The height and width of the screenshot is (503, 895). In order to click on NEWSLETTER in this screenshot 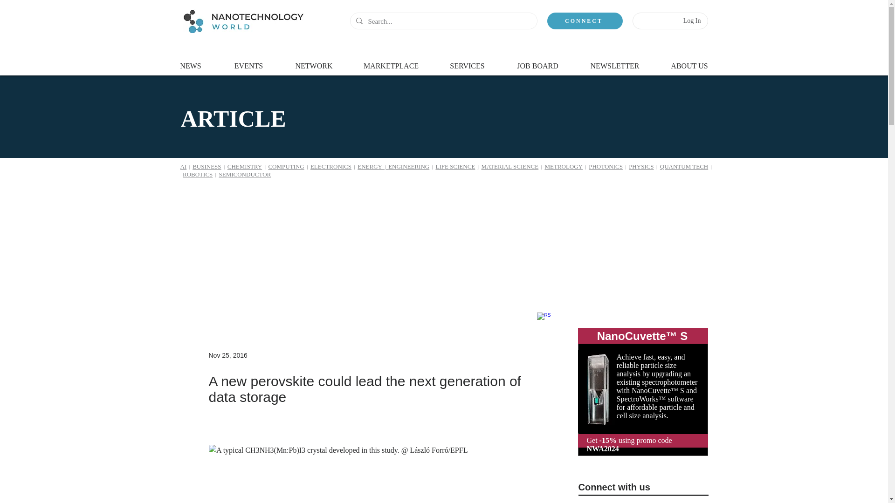, I will do `click(614, 61)`.